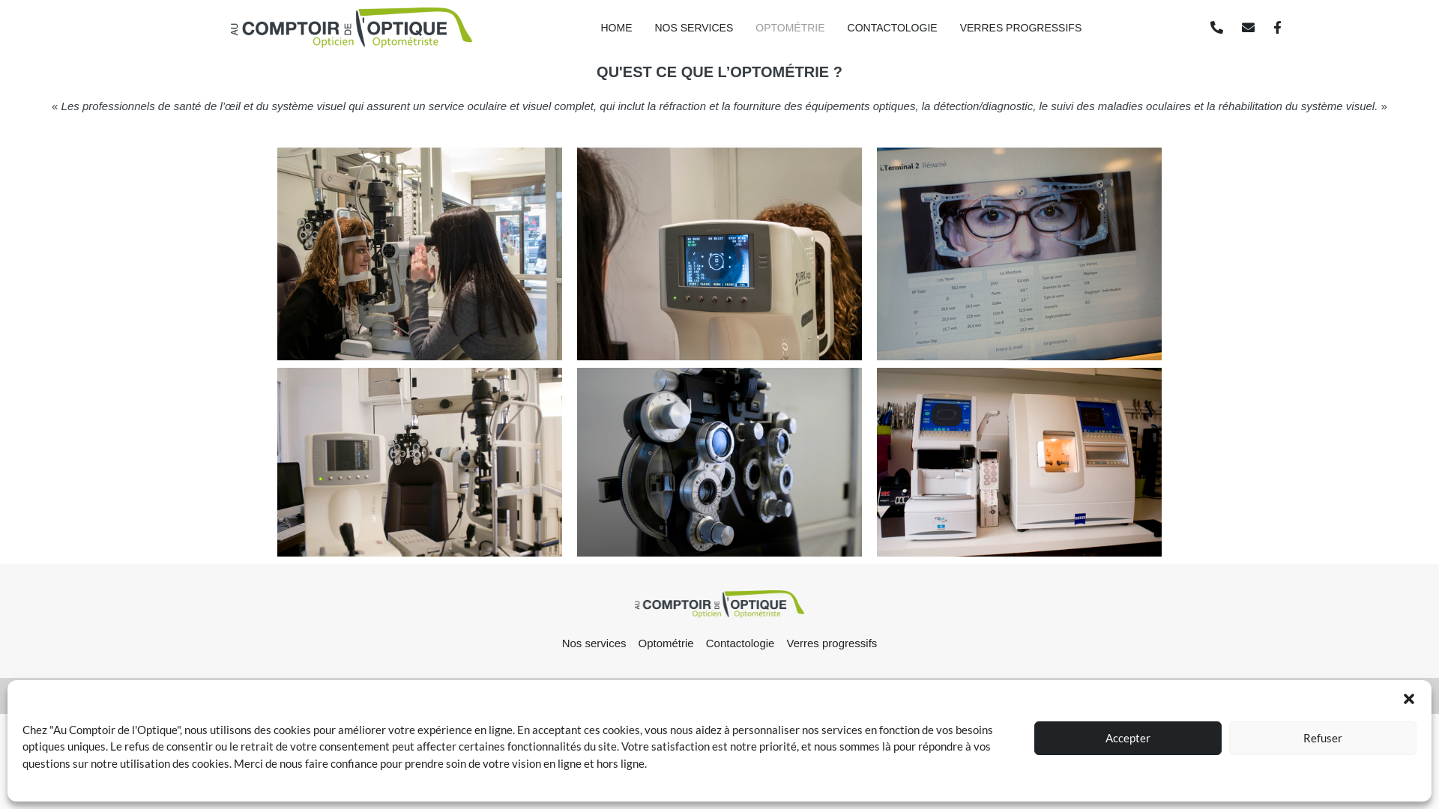 Image resolution: width=1439 pixels, height=809 pixels. What do you see at coordinates (893, 28) in the screenshot?
I see `CONTACTOLOGIE` at bounding box center [893, 28].